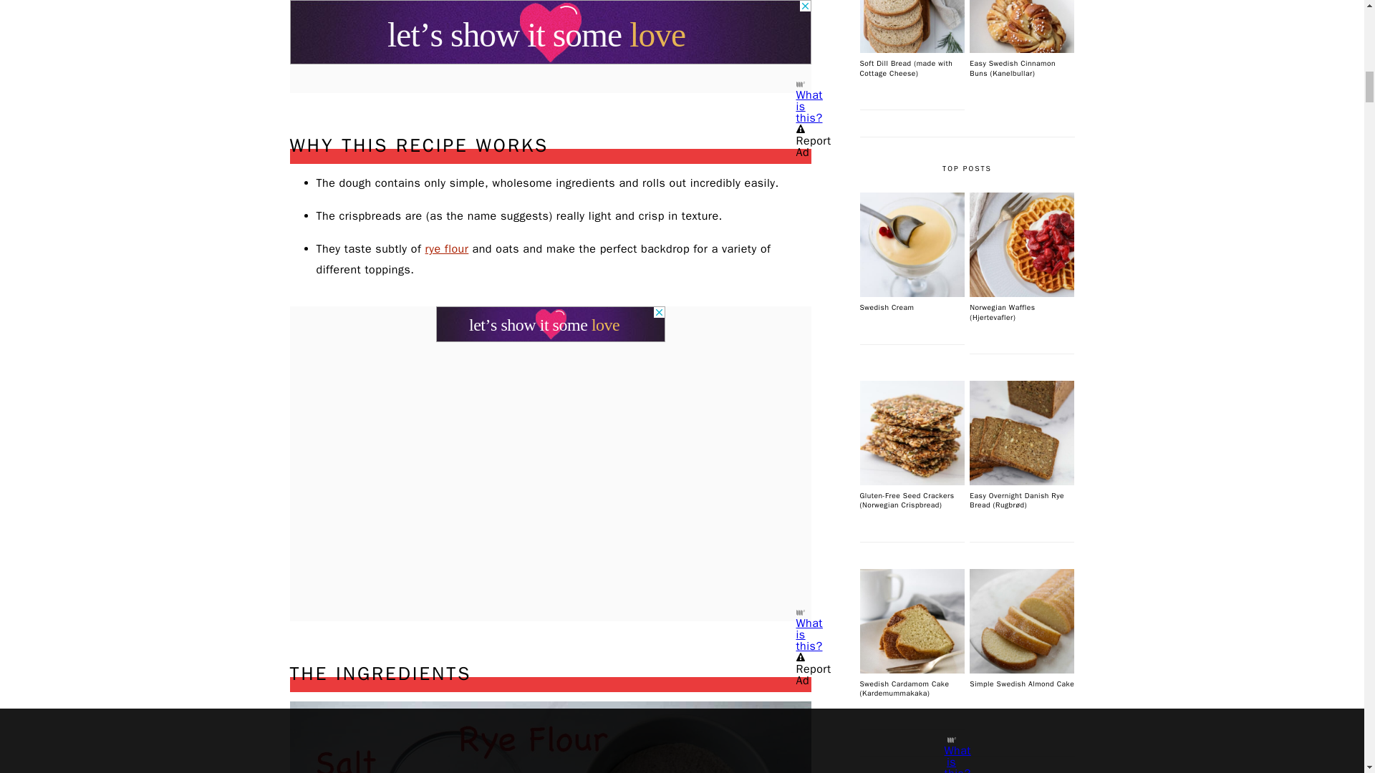 The height and width of the screenshot is (773, 1375). I want to click on 3rd party ad content, so click(550, 324).